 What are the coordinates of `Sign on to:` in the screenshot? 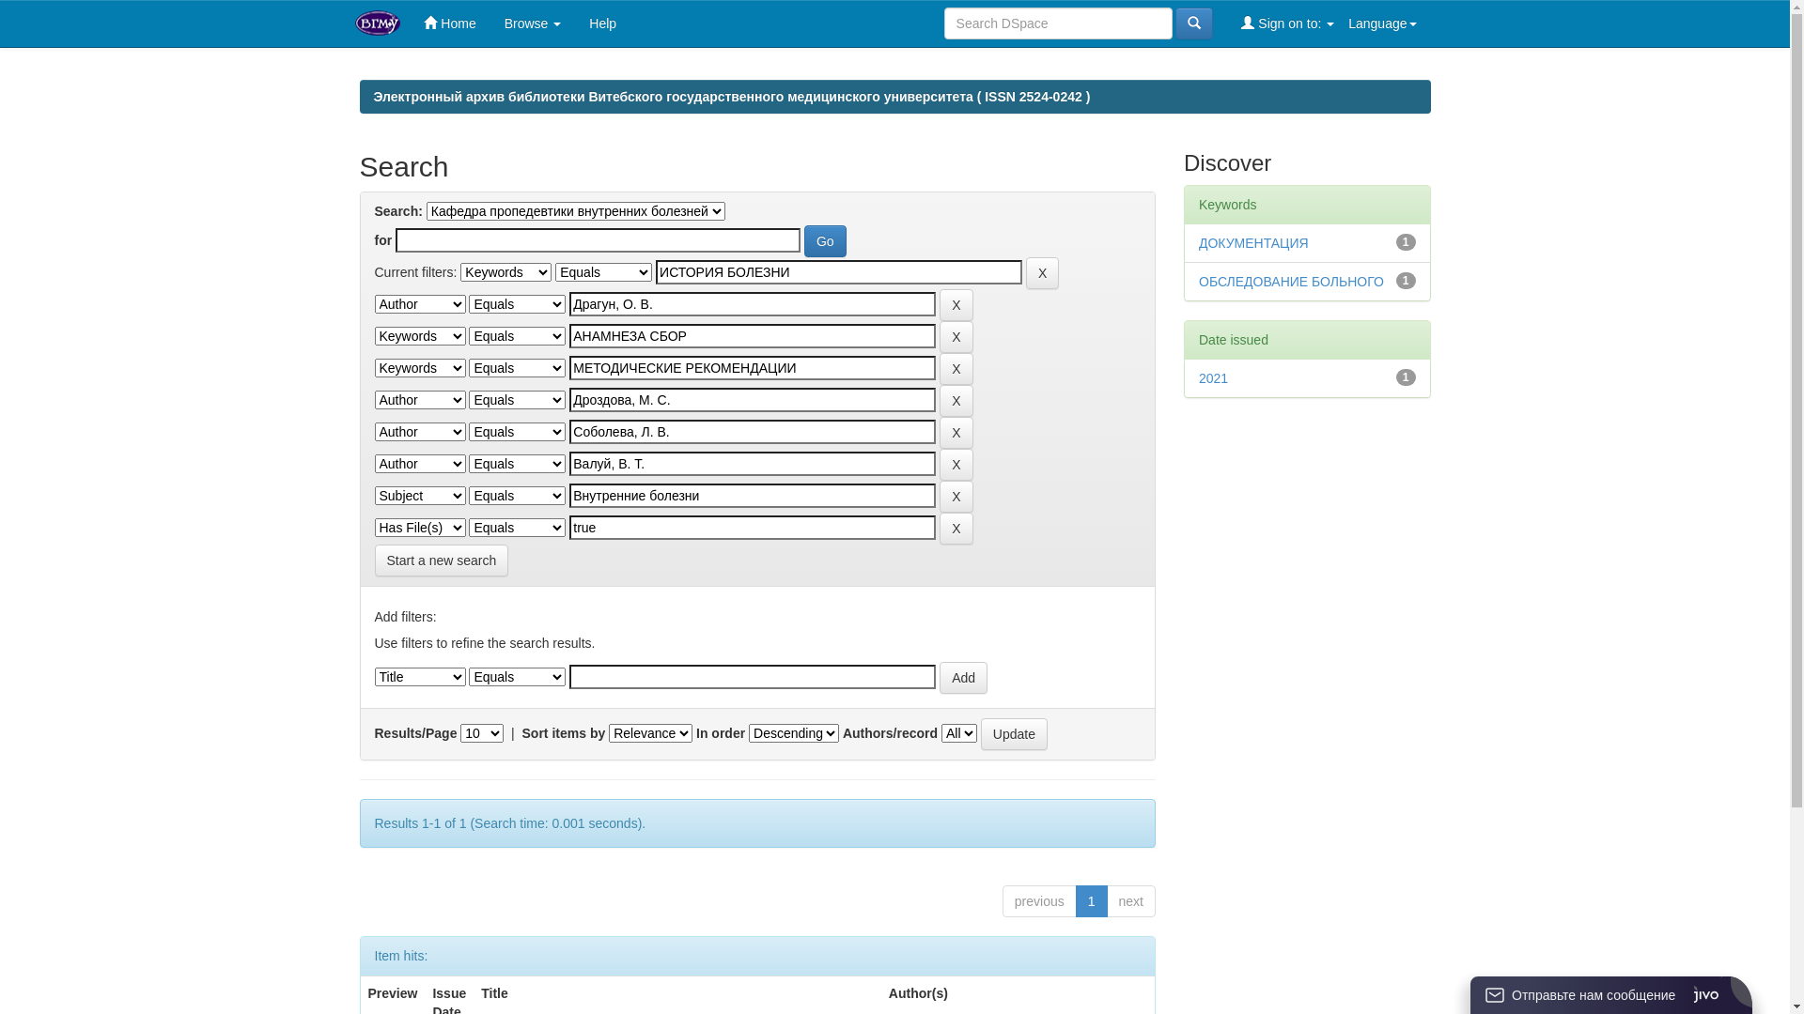 It's located at (1287, 23).